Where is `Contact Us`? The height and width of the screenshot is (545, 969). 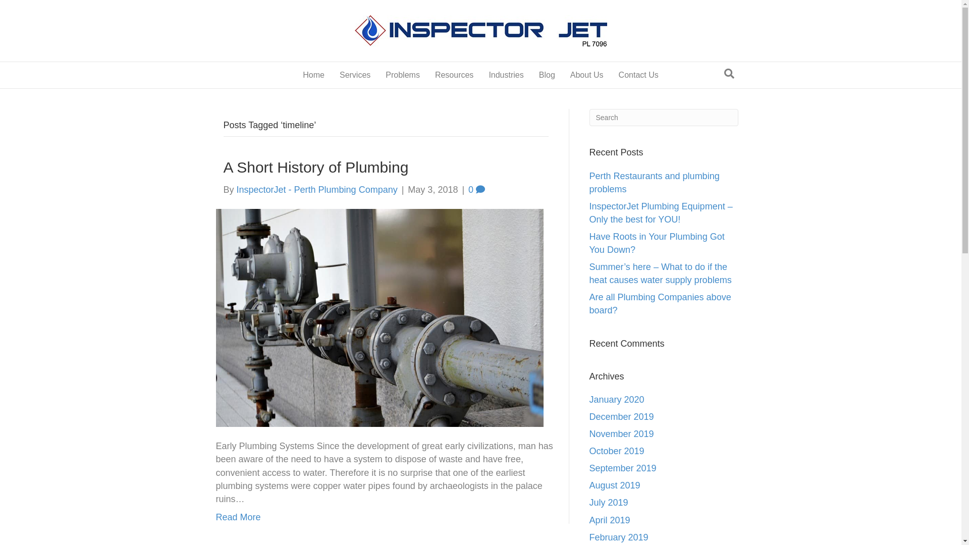 Contact Us is located at coordinates (639, 75).